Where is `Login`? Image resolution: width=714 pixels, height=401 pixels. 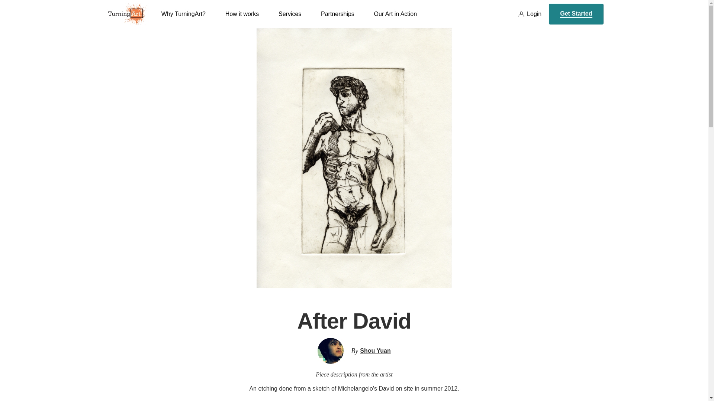
Login is located at coordinates (530, 14).